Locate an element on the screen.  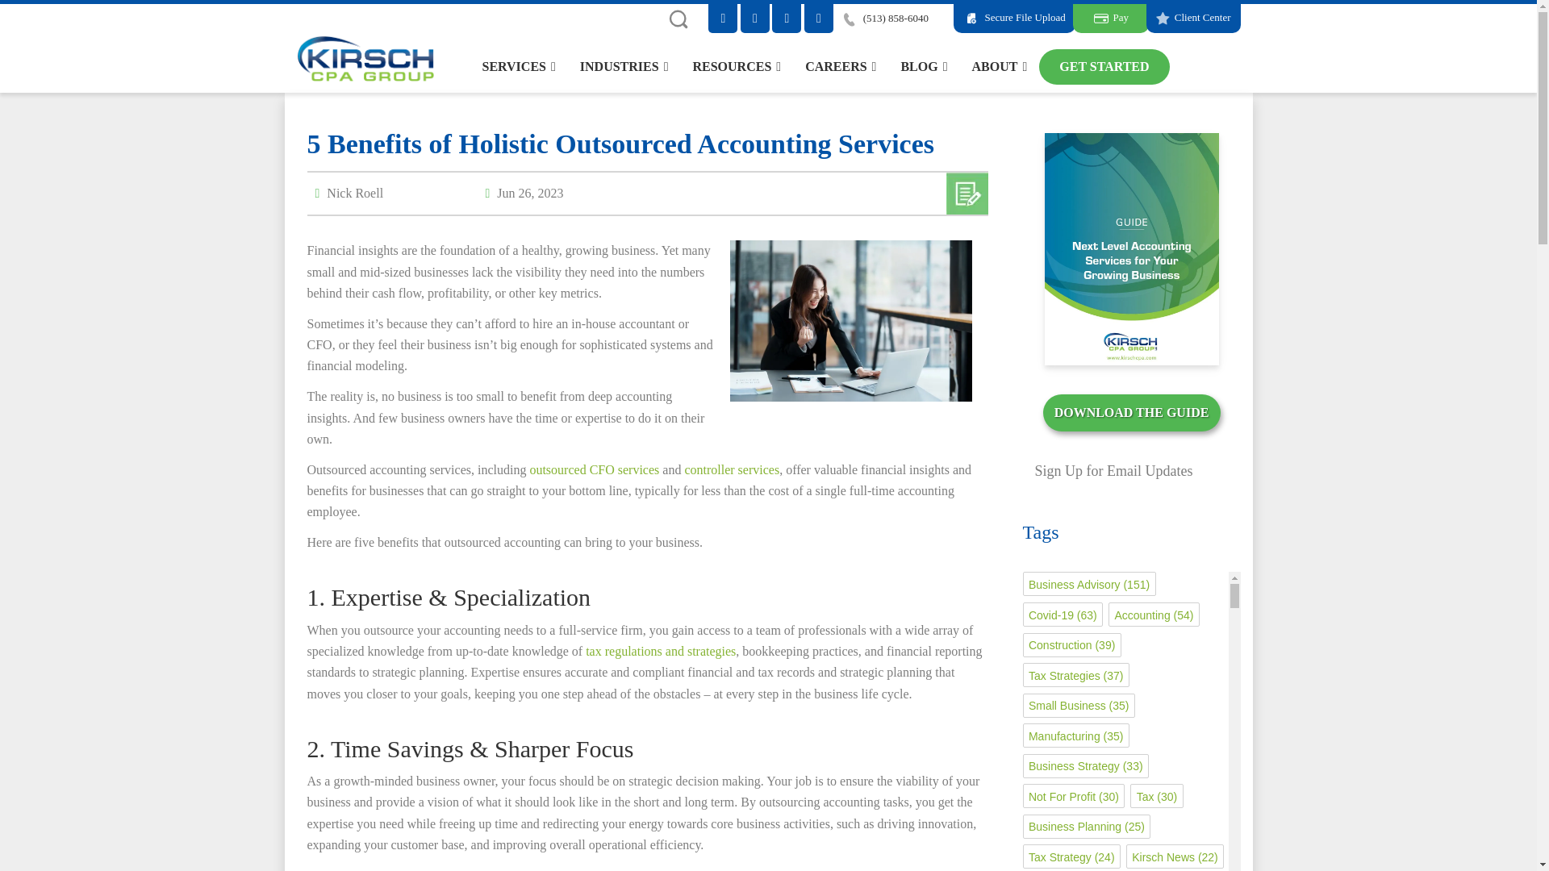
Secure File Upload is located at coordinates (1014, 19).